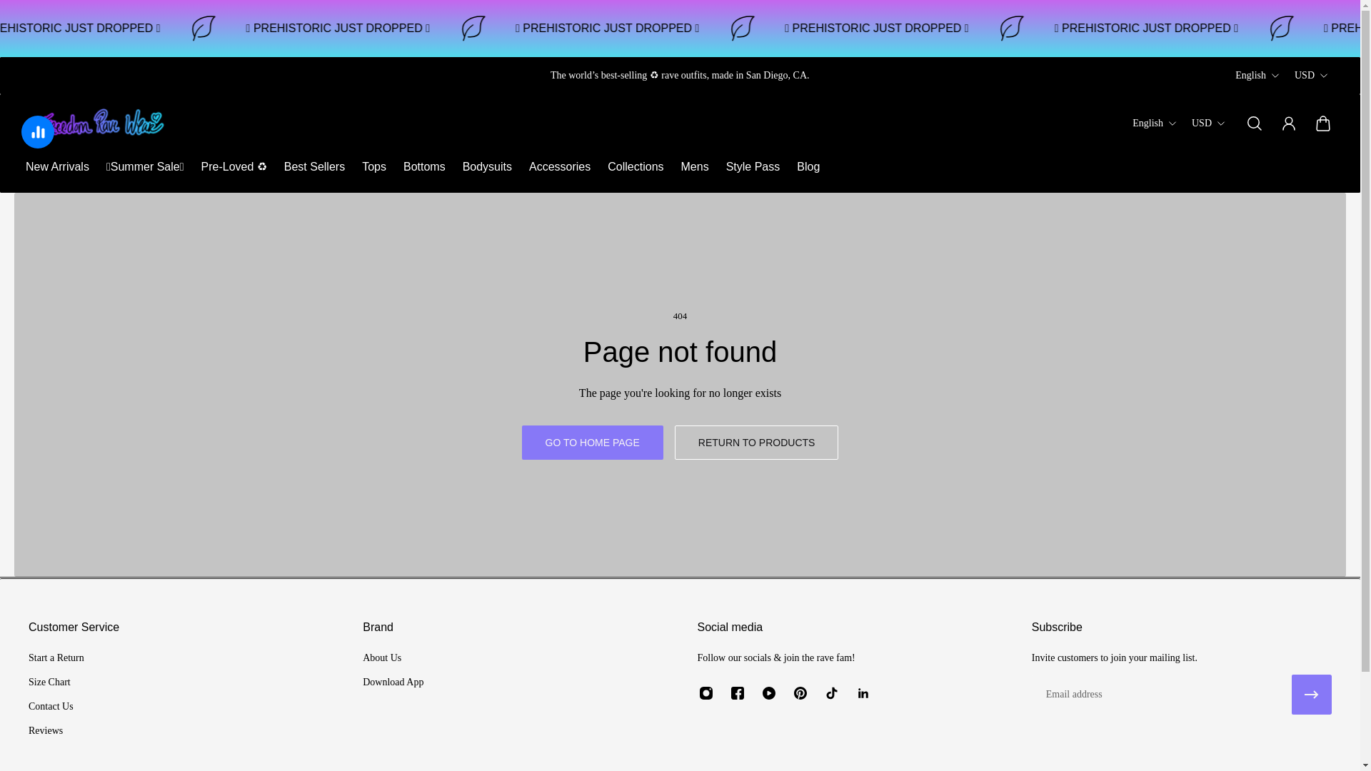 The width and height of the screenshot is (1371, 771). I want to click on Bottoms, so click(424, 167).